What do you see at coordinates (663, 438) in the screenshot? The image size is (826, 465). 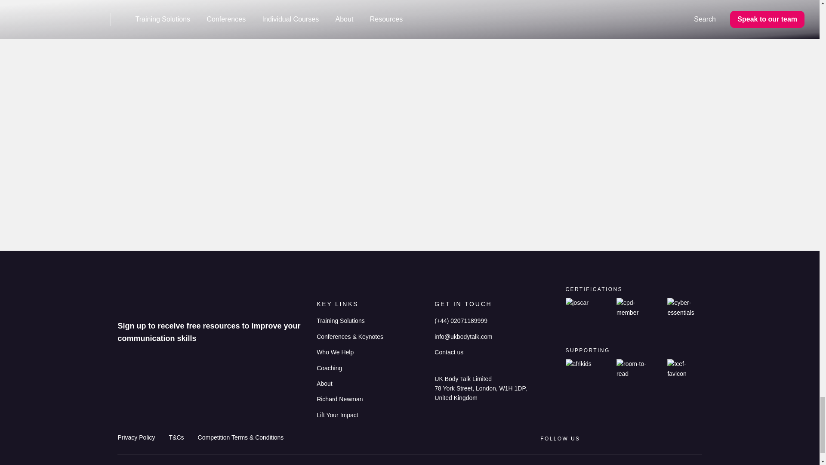 I see `Tiktok` at bounding box center [663, 438].